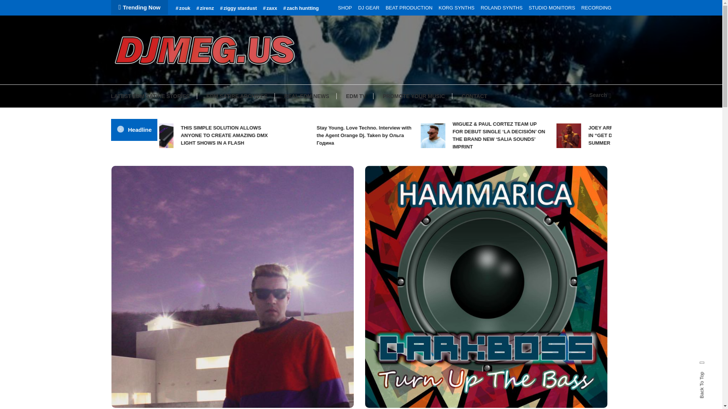 The height and width of the screenshot is (409, 728). What do you see at coordinates (270, 8) in the screenshot?
I see `zaxx` at bounding box center [270, 8].